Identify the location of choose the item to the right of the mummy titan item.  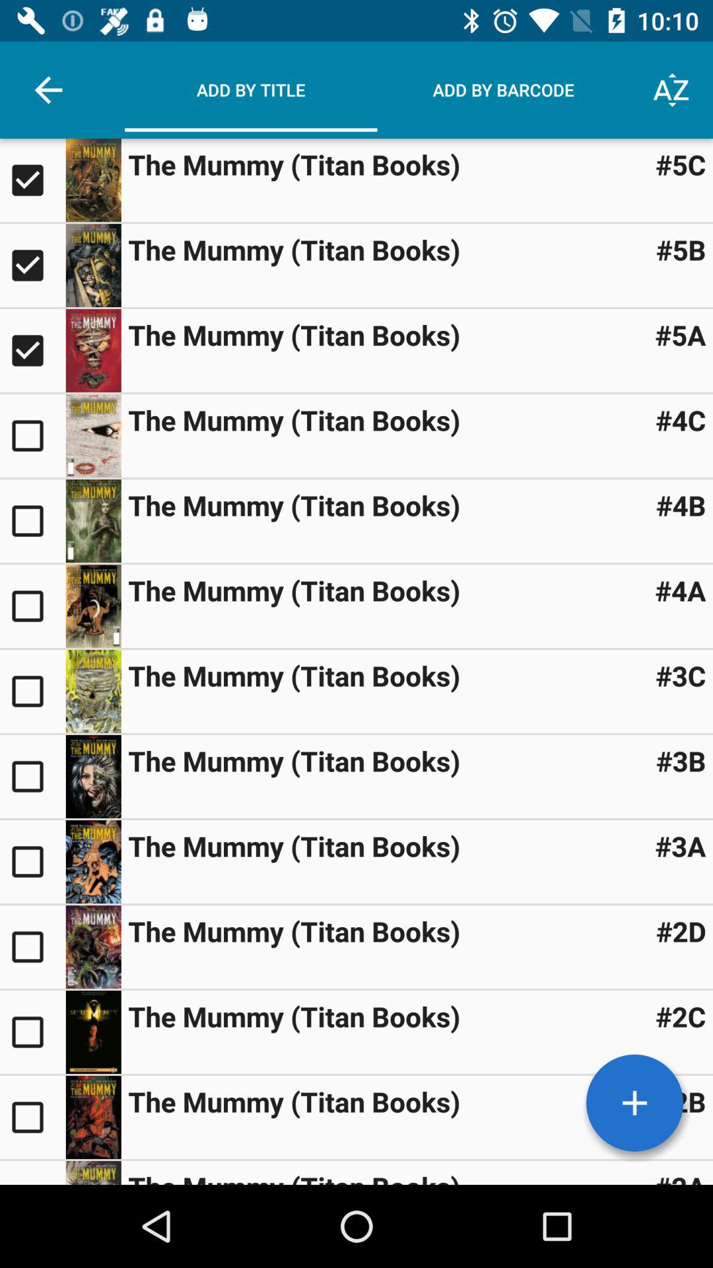
(680, 675).